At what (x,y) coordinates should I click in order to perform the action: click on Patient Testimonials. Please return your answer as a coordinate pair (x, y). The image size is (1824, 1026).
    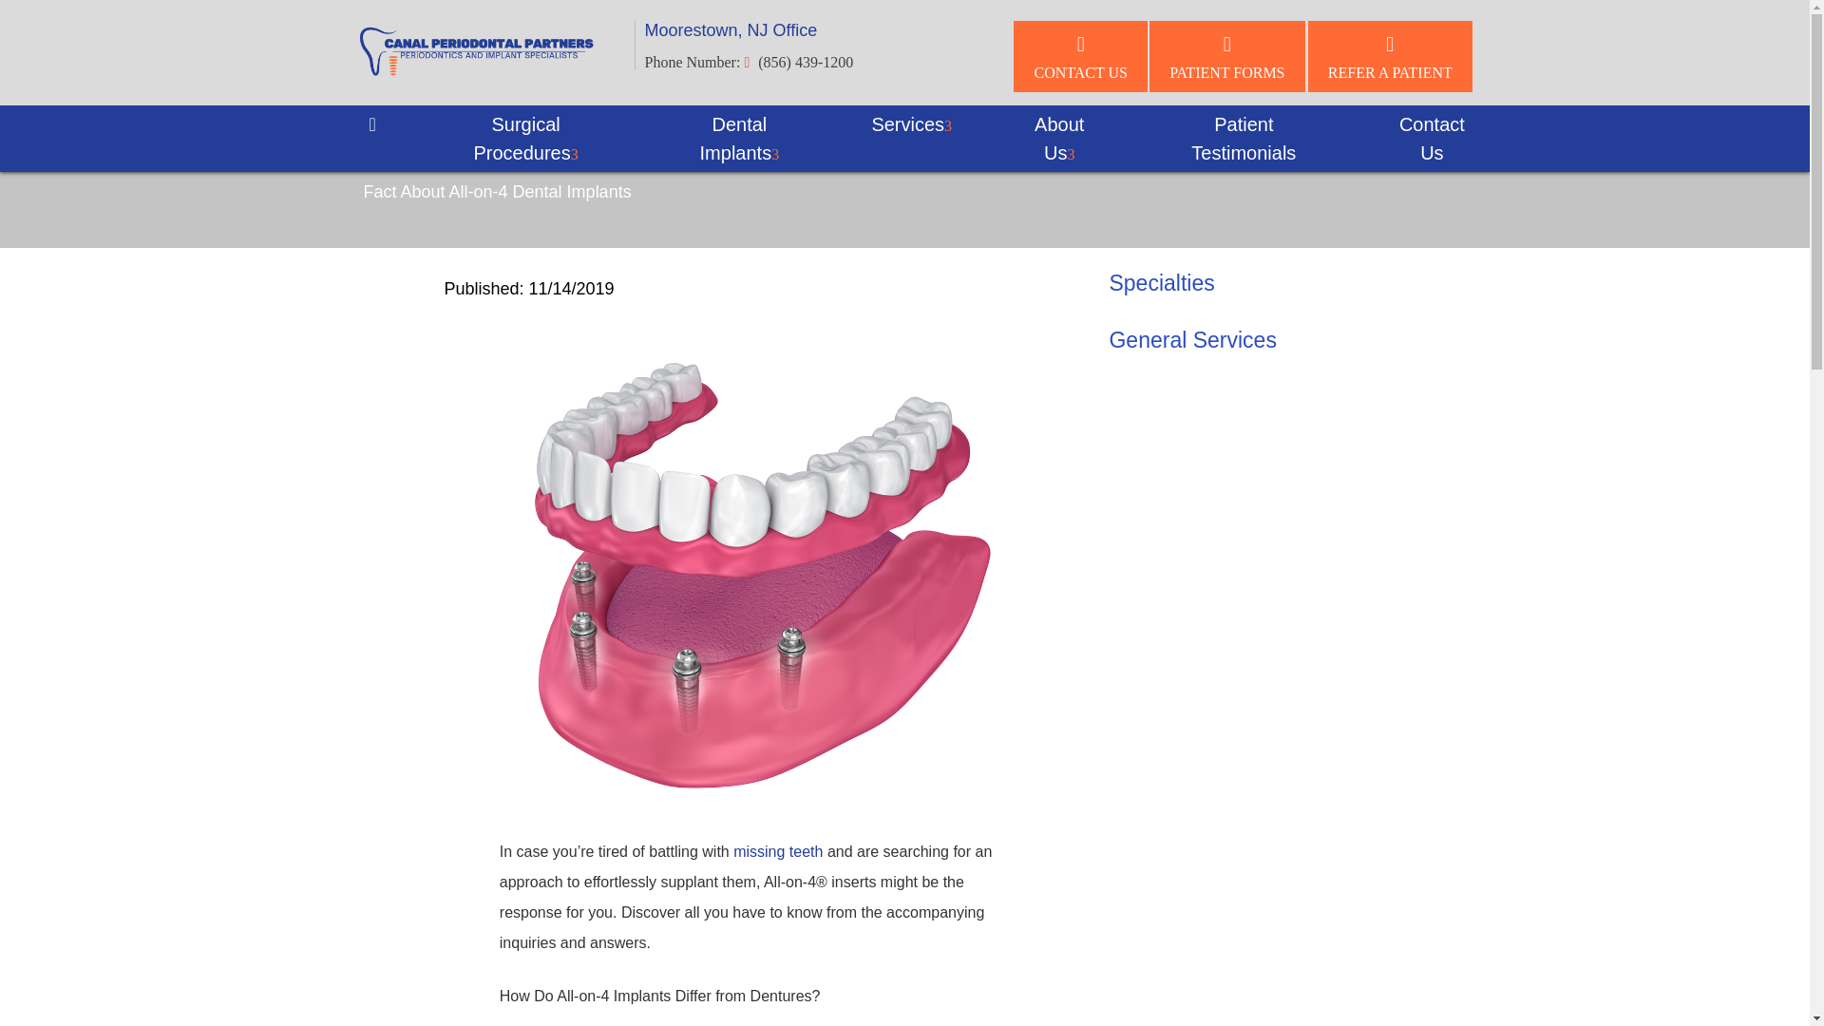
    Looking at the image, I should click on (1244, 139).